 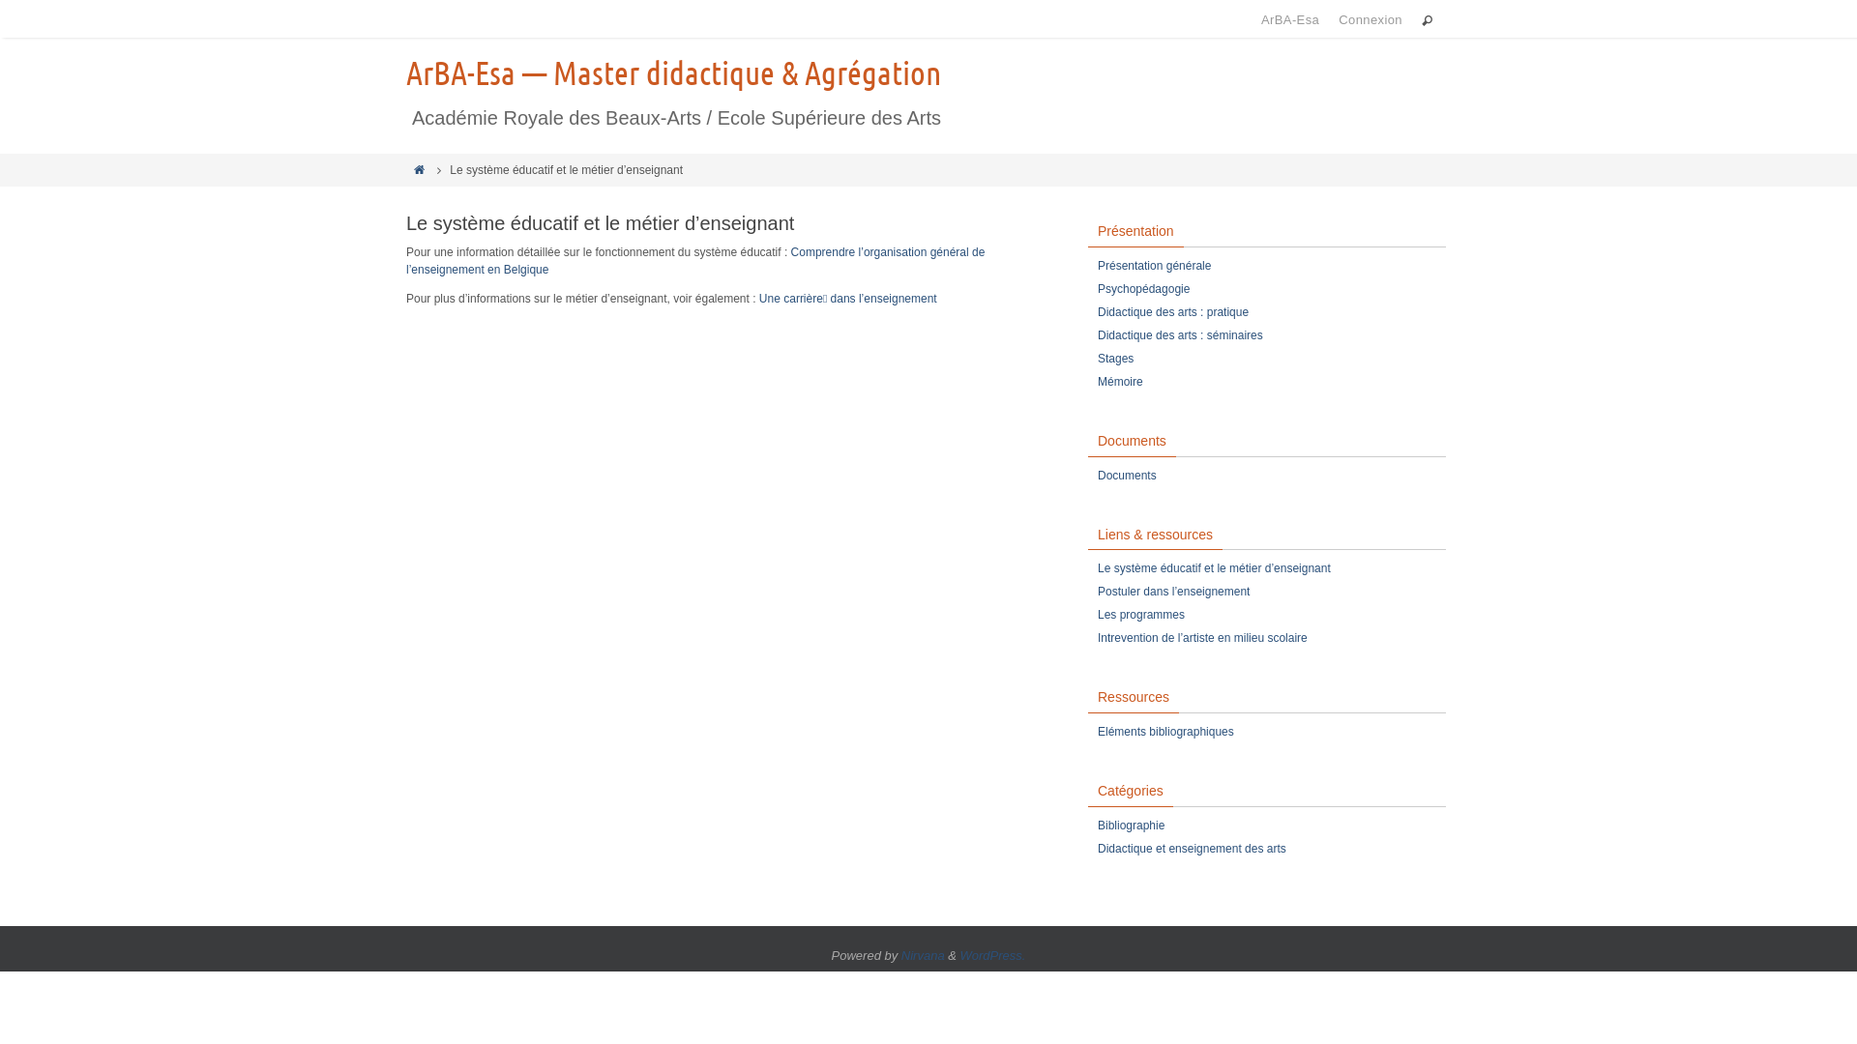 What do you see at coordinates (1371, 19) in the screenshot?
I see `Connexion` at bounding box center [1371, 19].